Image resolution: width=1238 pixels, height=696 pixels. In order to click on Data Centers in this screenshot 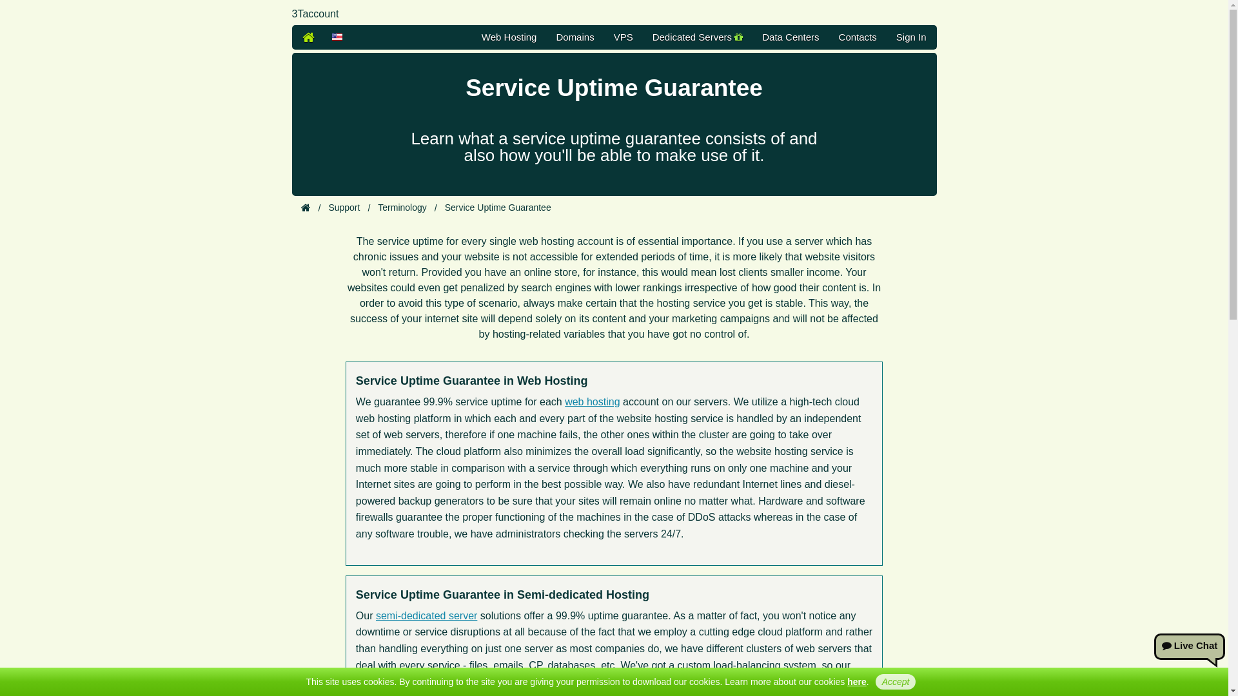, I will do `click(791, 37)`.